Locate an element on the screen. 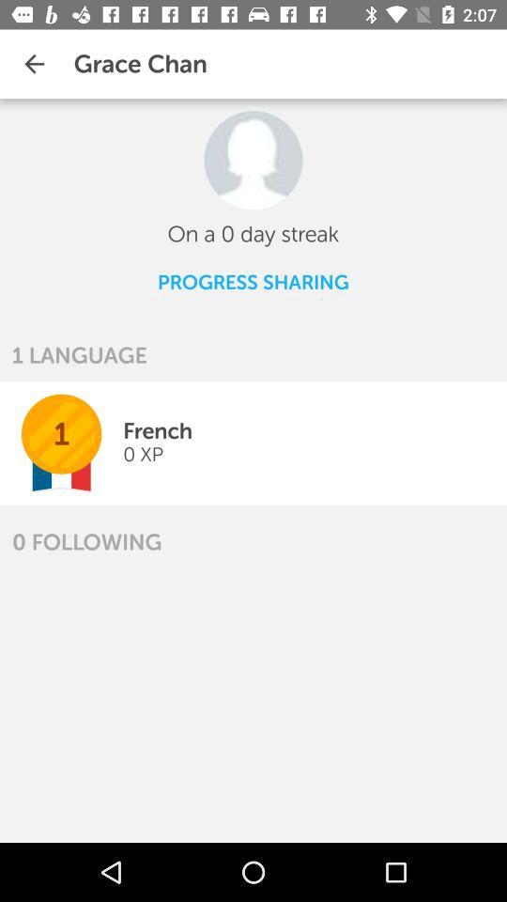  launch icon above 1 language item is located at coordinates (253, 282).